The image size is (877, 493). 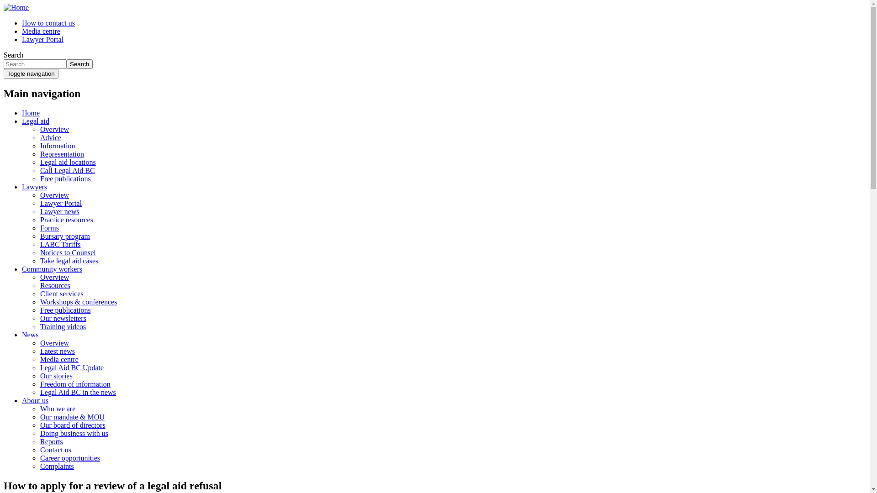 I want to click on Doing business with us, so click(x=74, y=434).